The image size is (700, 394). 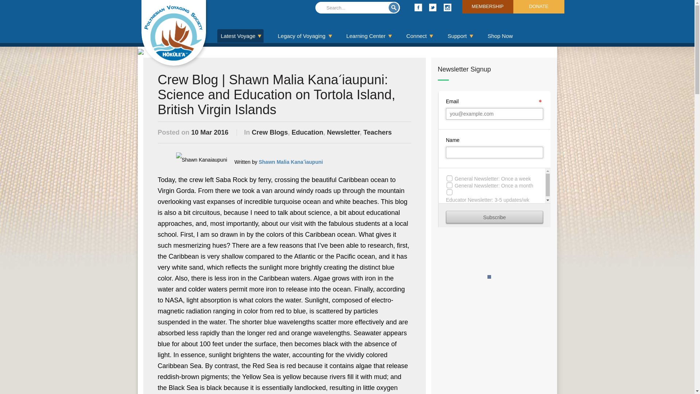 I want to click on Latest Voyage, so click(x=240, y=36).